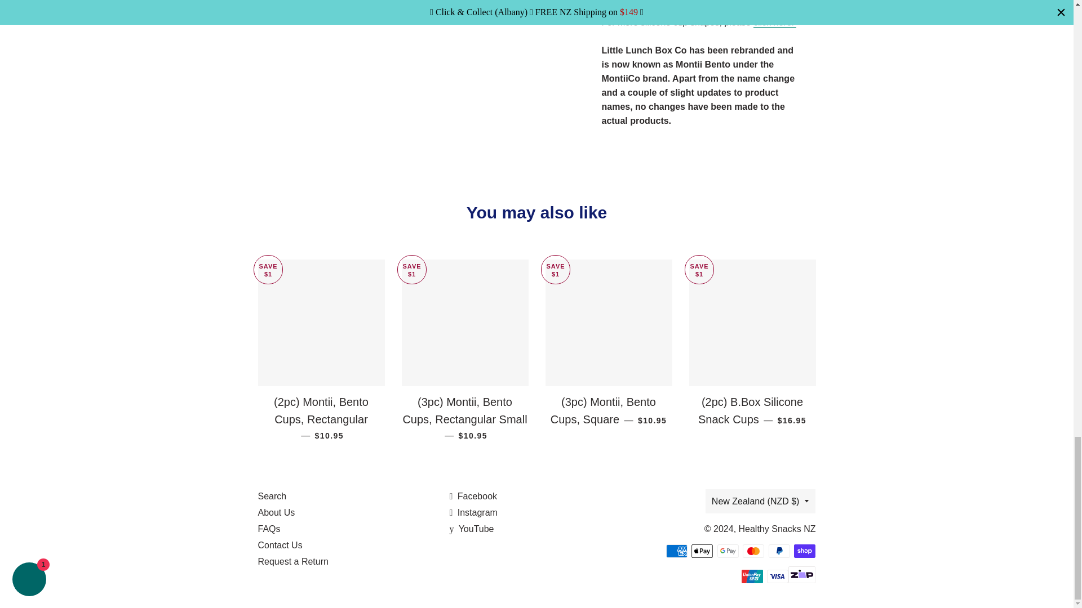 This screenshot has width=1082, height=608. What do you see at coordinates (472, 495) in the screenshot?
I see `Healthy Snacks NZ on Facebook` at bounding box center [472, 495].